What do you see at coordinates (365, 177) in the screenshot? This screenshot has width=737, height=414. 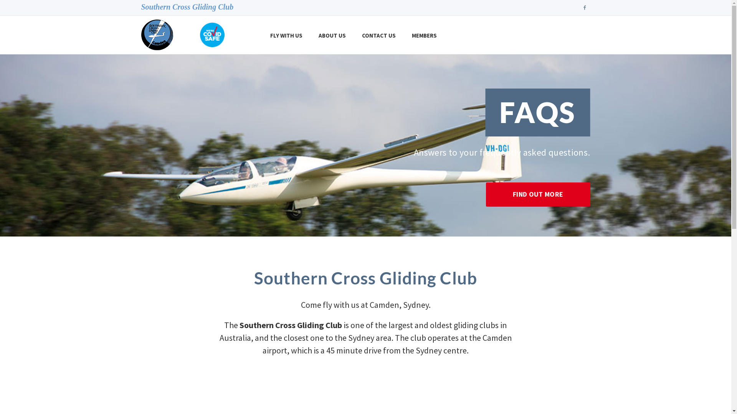 I see `READ` at bounding box center [365, 177].